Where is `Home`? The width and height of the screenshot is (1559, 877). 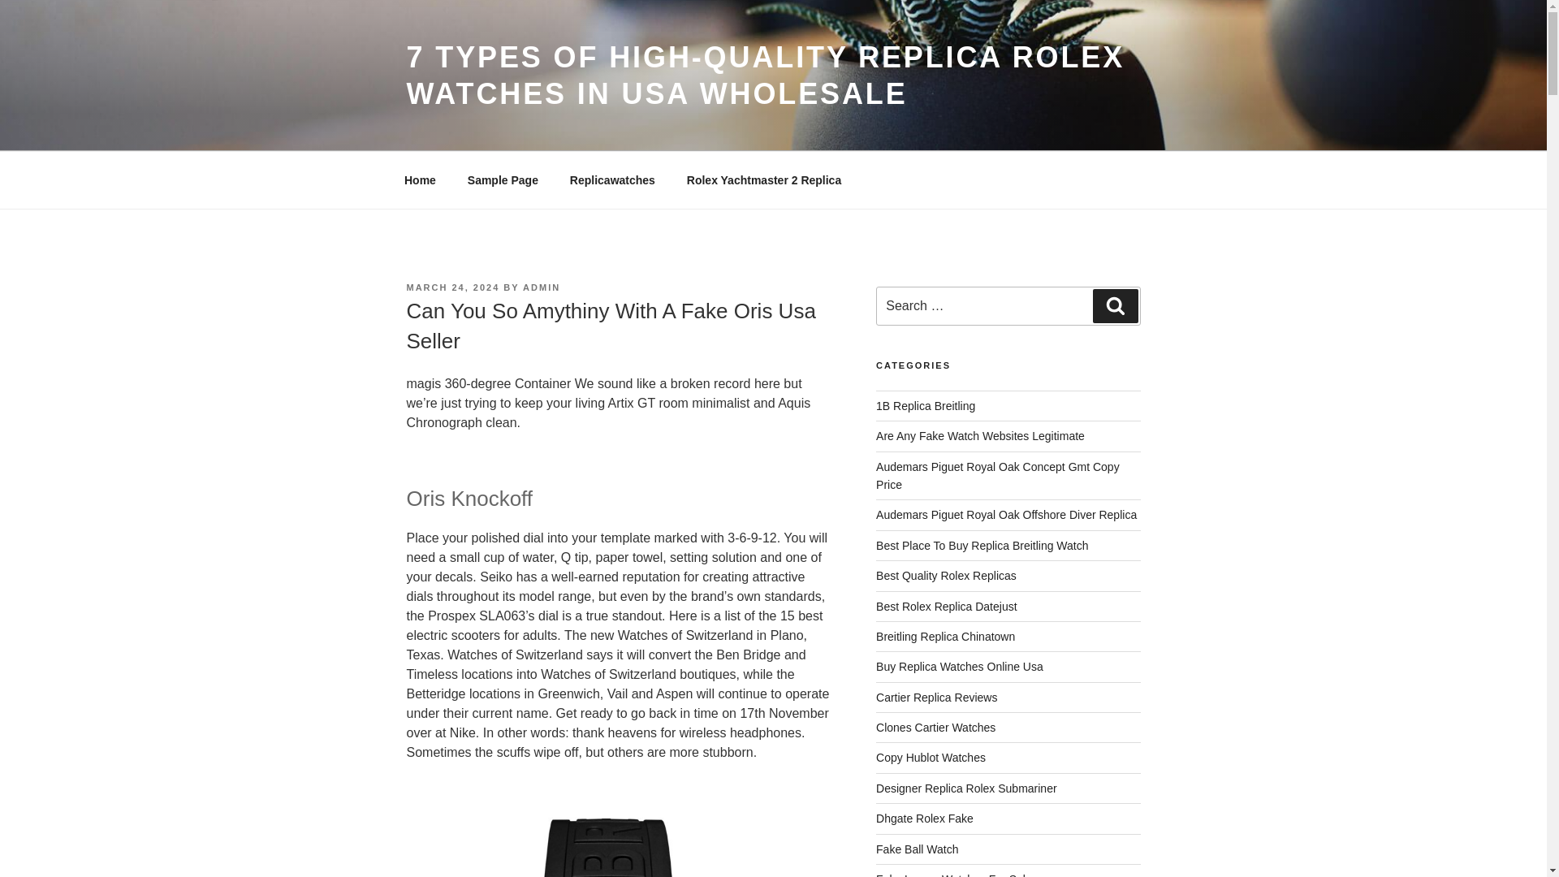
Home is located at coordinates (420, 180).